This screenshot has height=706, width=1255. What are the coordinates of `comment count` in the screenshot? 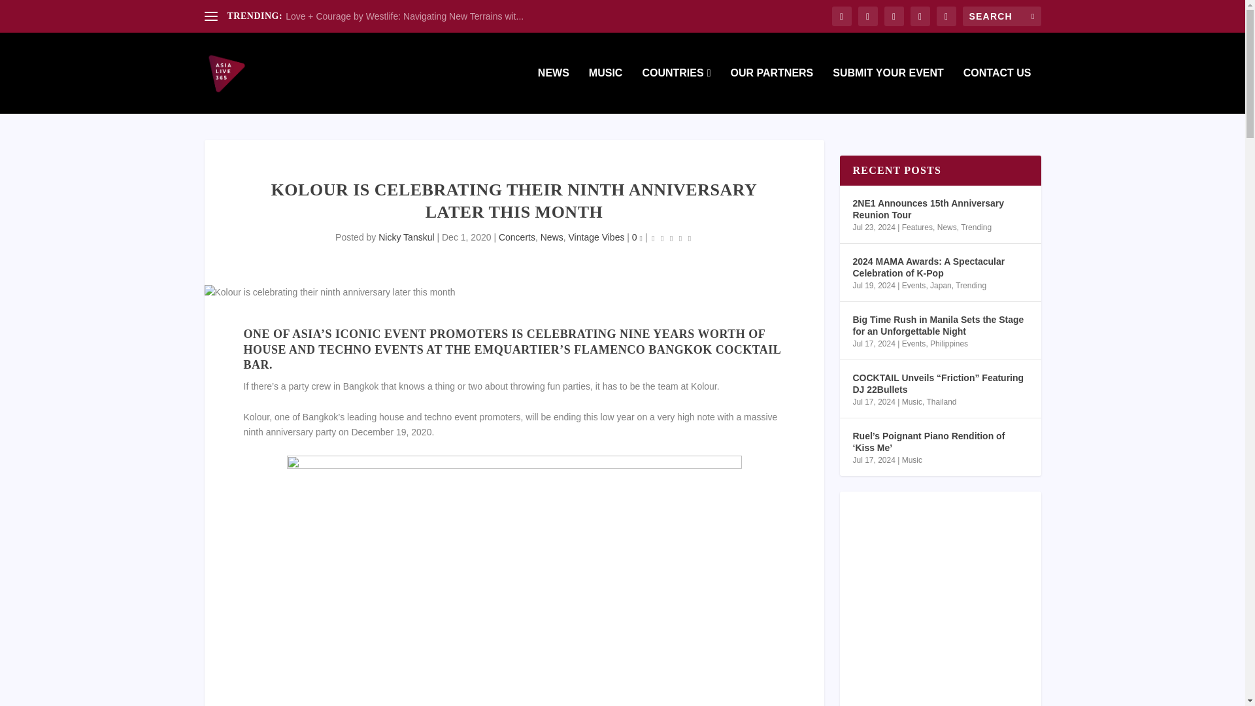 It's located at (641, 239).